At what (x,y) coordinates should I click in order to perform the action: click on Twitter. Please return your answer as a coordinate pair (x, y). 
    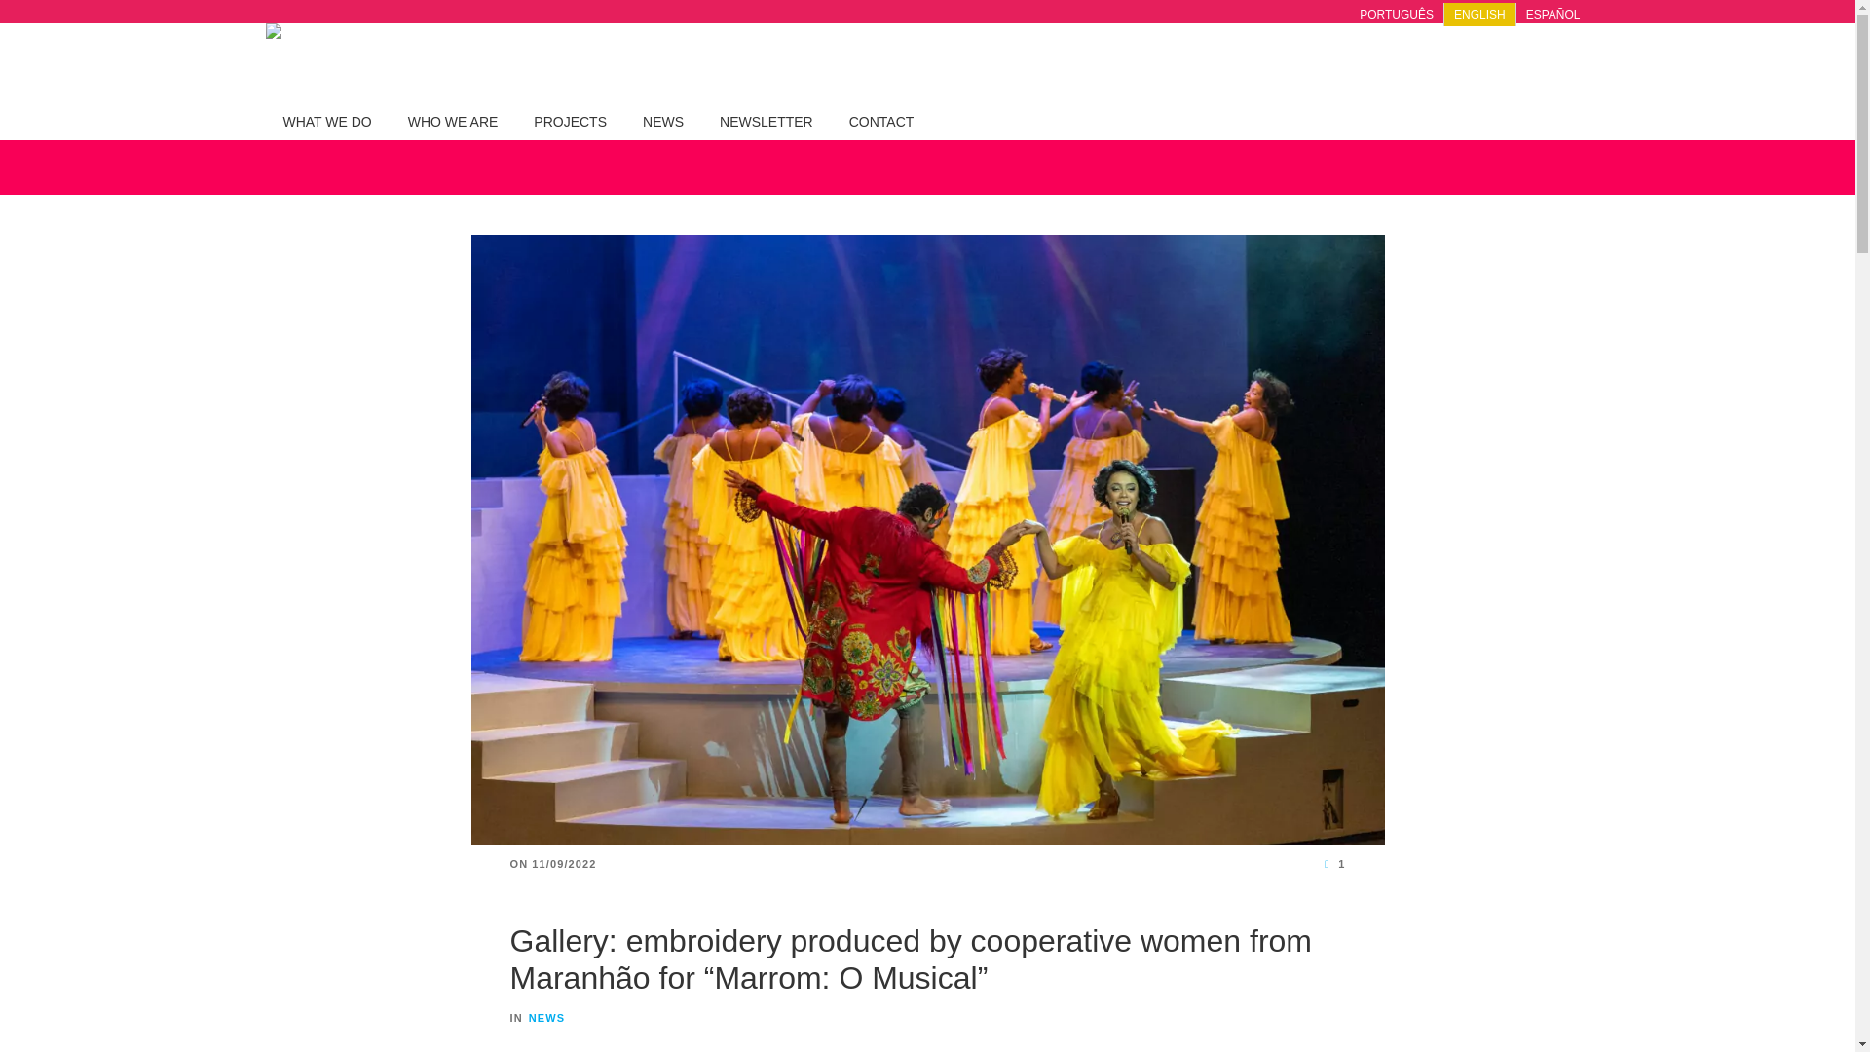
    Looking at the image, I should click on (1566, 62).